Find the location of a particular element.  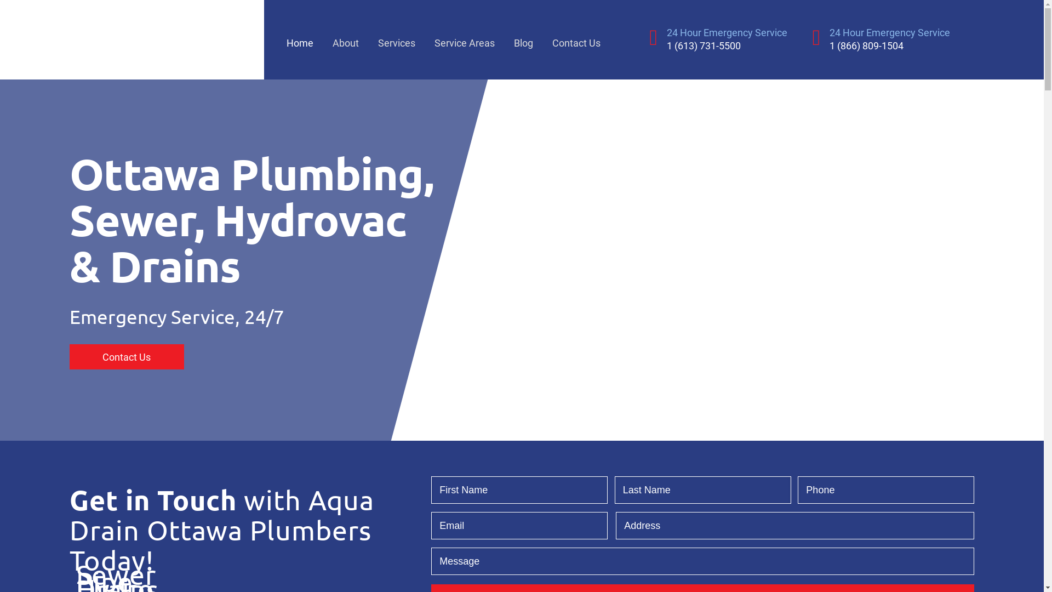

1 (866) 809-1504 is located at coordinates (867, 45).